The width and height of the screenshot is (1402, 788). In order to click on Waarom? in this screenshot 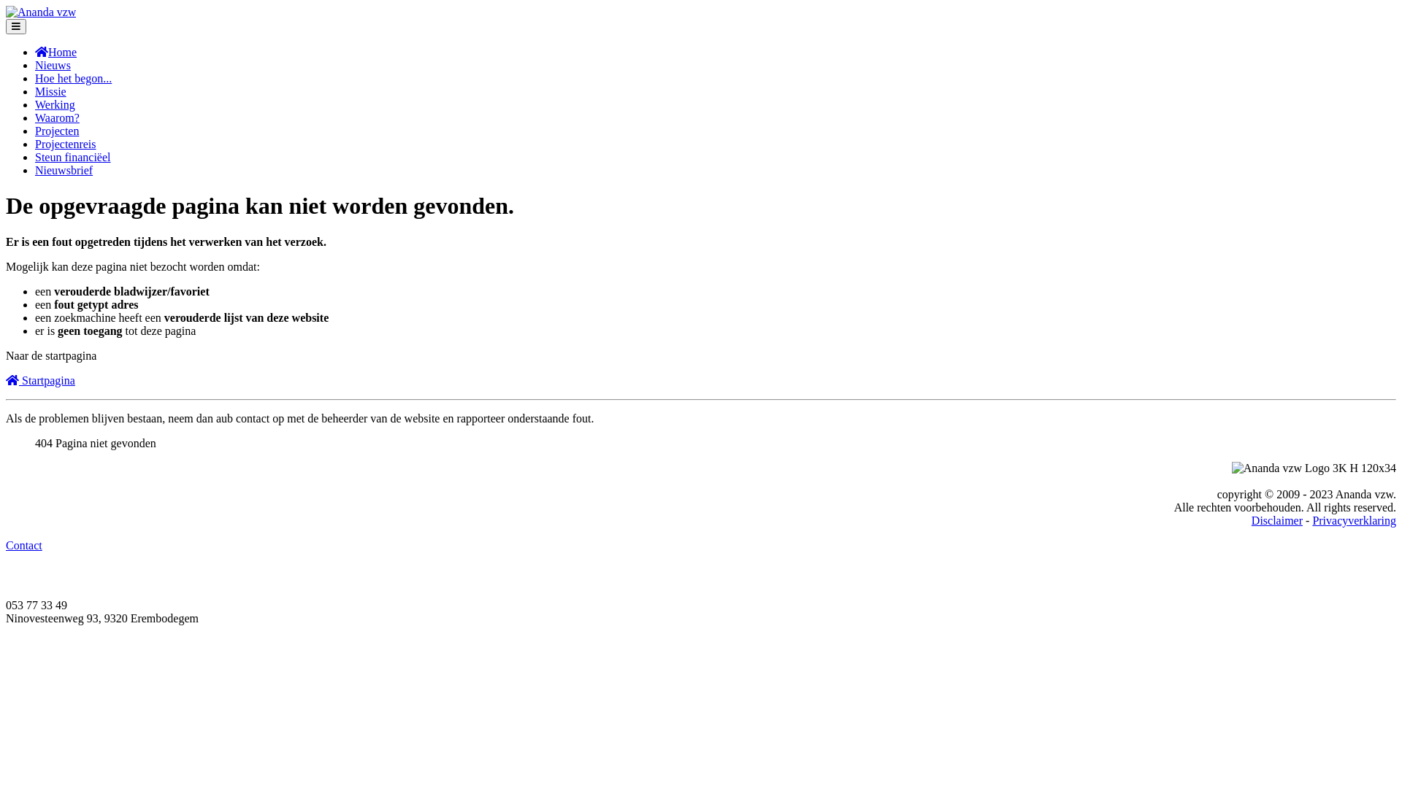, I will do `click(57, 118)`.